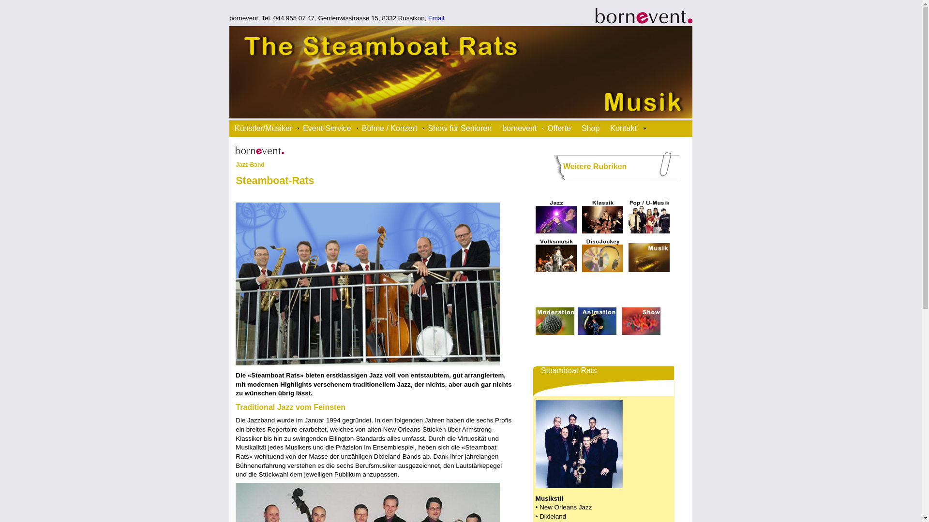 This screenshot has height=522, width=929. Describe the element at coordinates (594, 129) in the screenshot. I see `Shop` at that location.